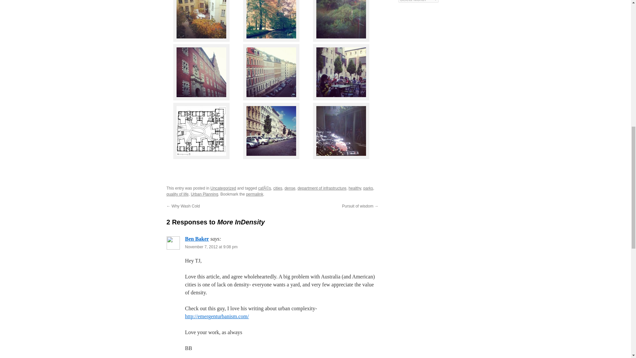 The width and height of the screenshot is (636, 358). Describe the element at coordinates (197, 239) in the screenshot. I see `Ben Baker` at that location.